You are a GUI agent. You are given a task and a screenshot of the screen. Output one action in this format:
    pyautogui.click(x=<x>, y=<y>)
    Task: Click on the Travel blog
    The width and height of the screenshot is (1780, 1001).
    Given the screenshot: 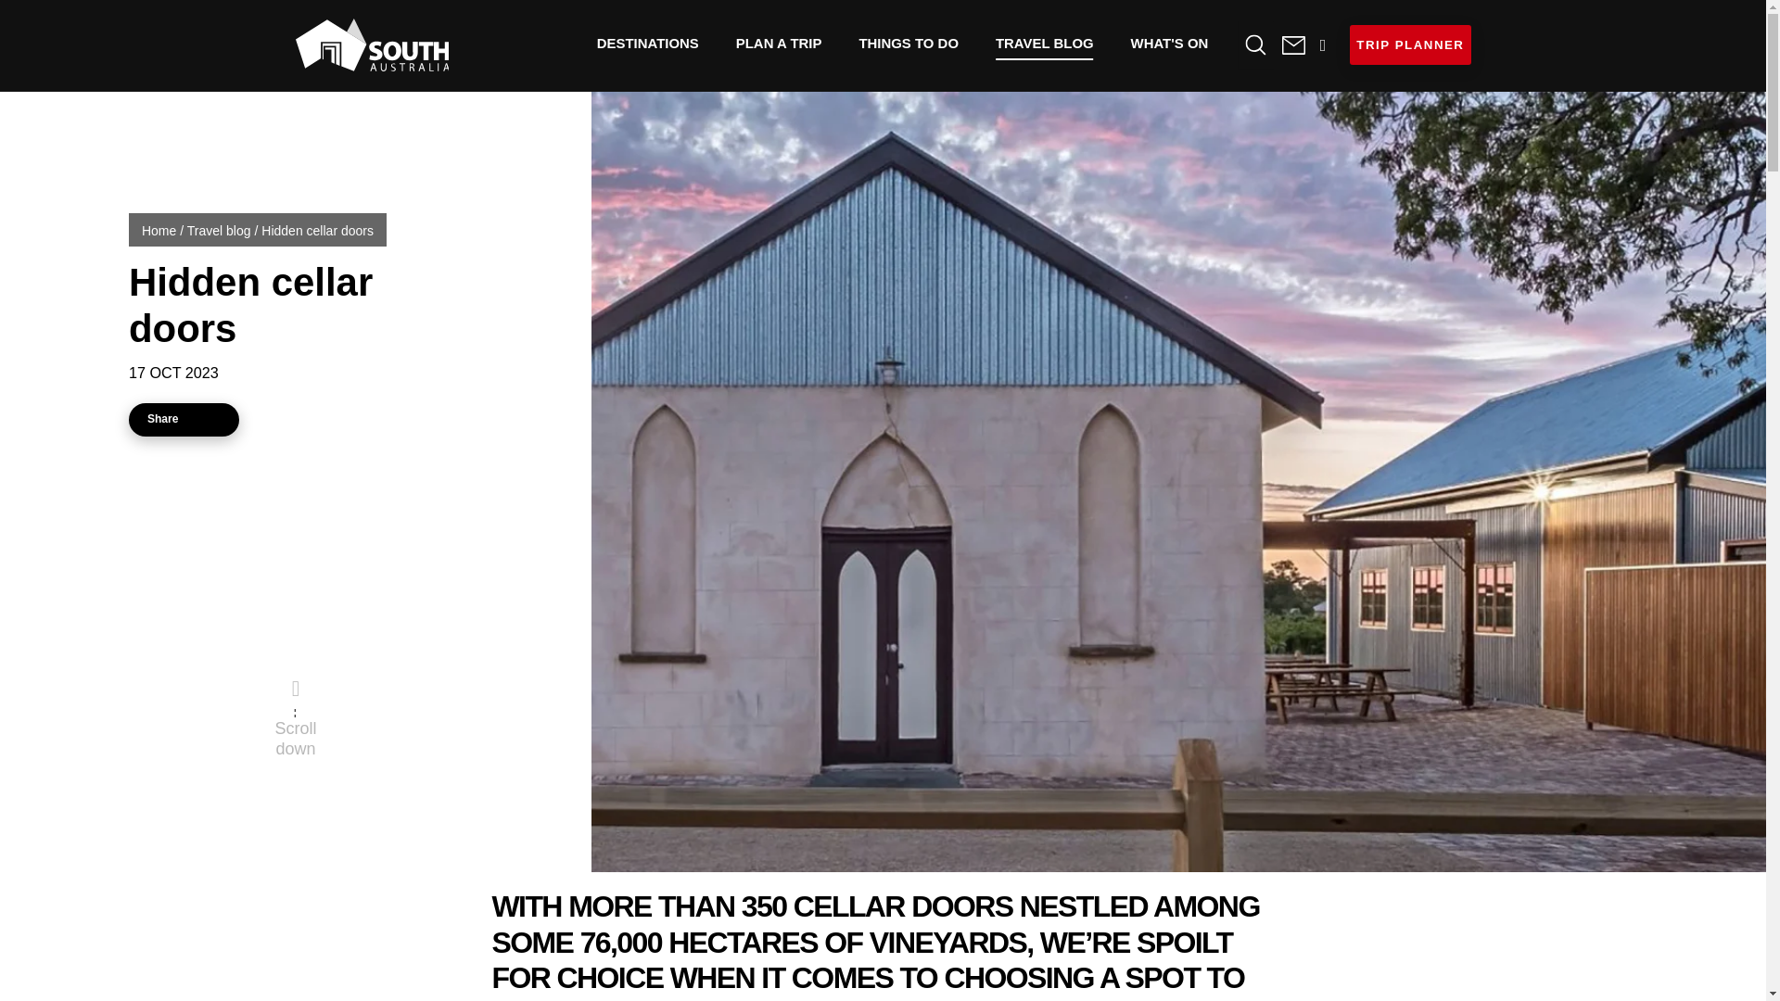 What is the action you would take?
    pyautogui.click(x=1045, y=43)
    